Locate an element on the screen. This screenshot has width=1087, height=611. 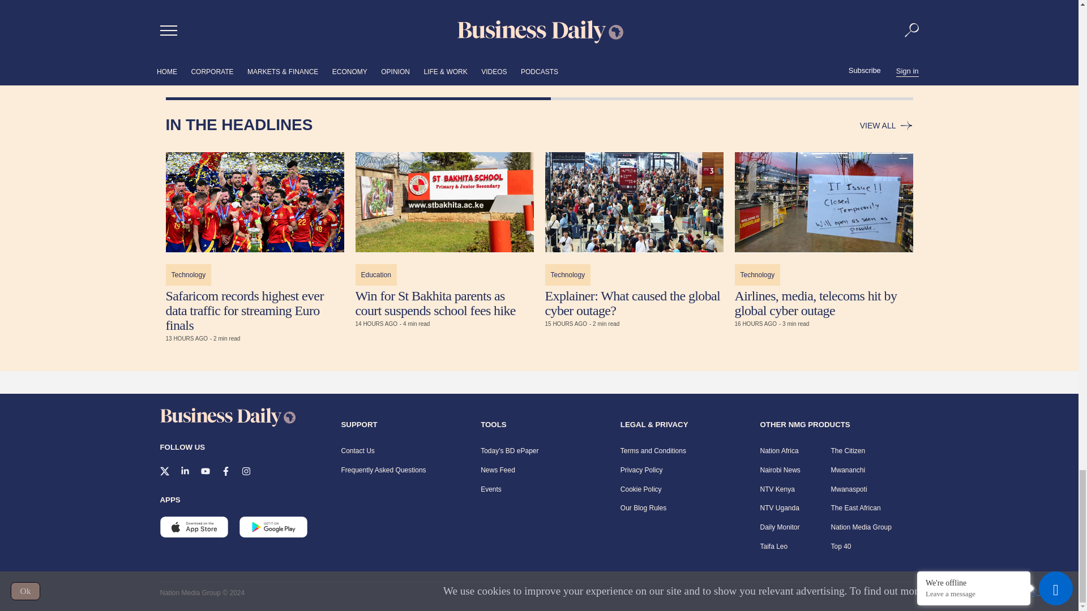
Frequently Asked Questions is located at coordinates (383, 470).